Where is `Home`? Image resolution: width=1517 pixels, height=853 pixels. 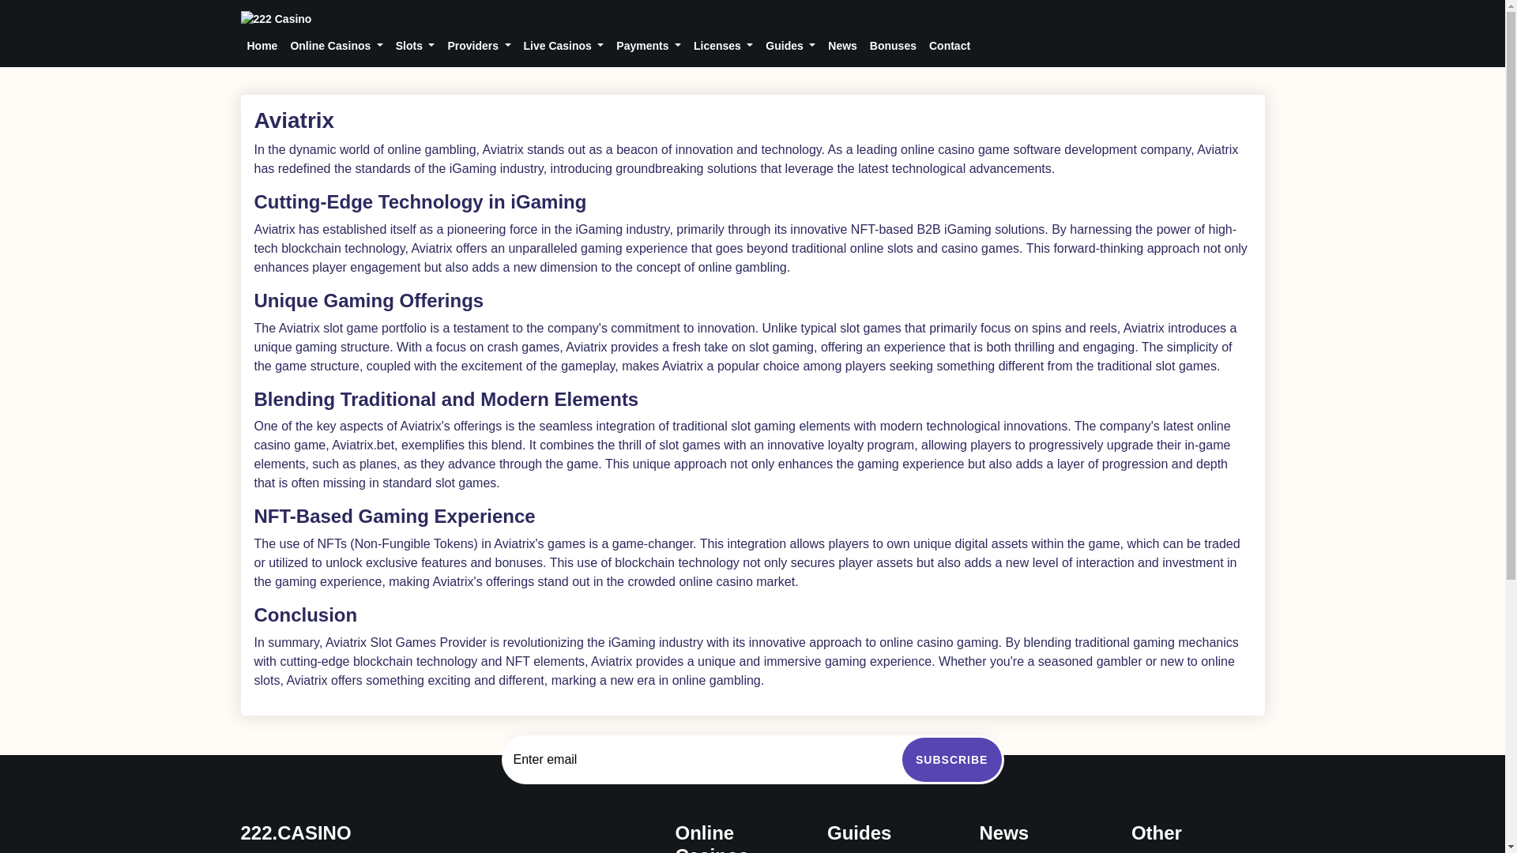 Home is located at coordinates (262, 46).